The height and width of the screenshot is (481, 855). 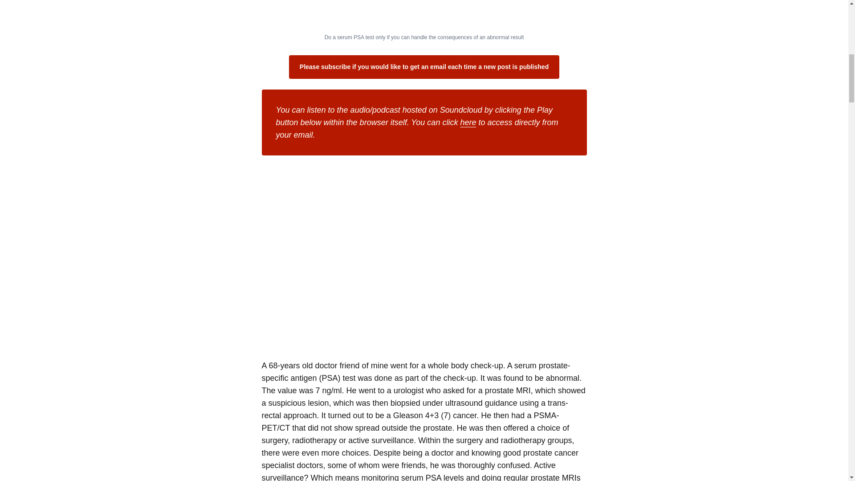 What do you see at coordinates (468, 122) in the screenshot?
I see `here` at bounding box center [468, 122].